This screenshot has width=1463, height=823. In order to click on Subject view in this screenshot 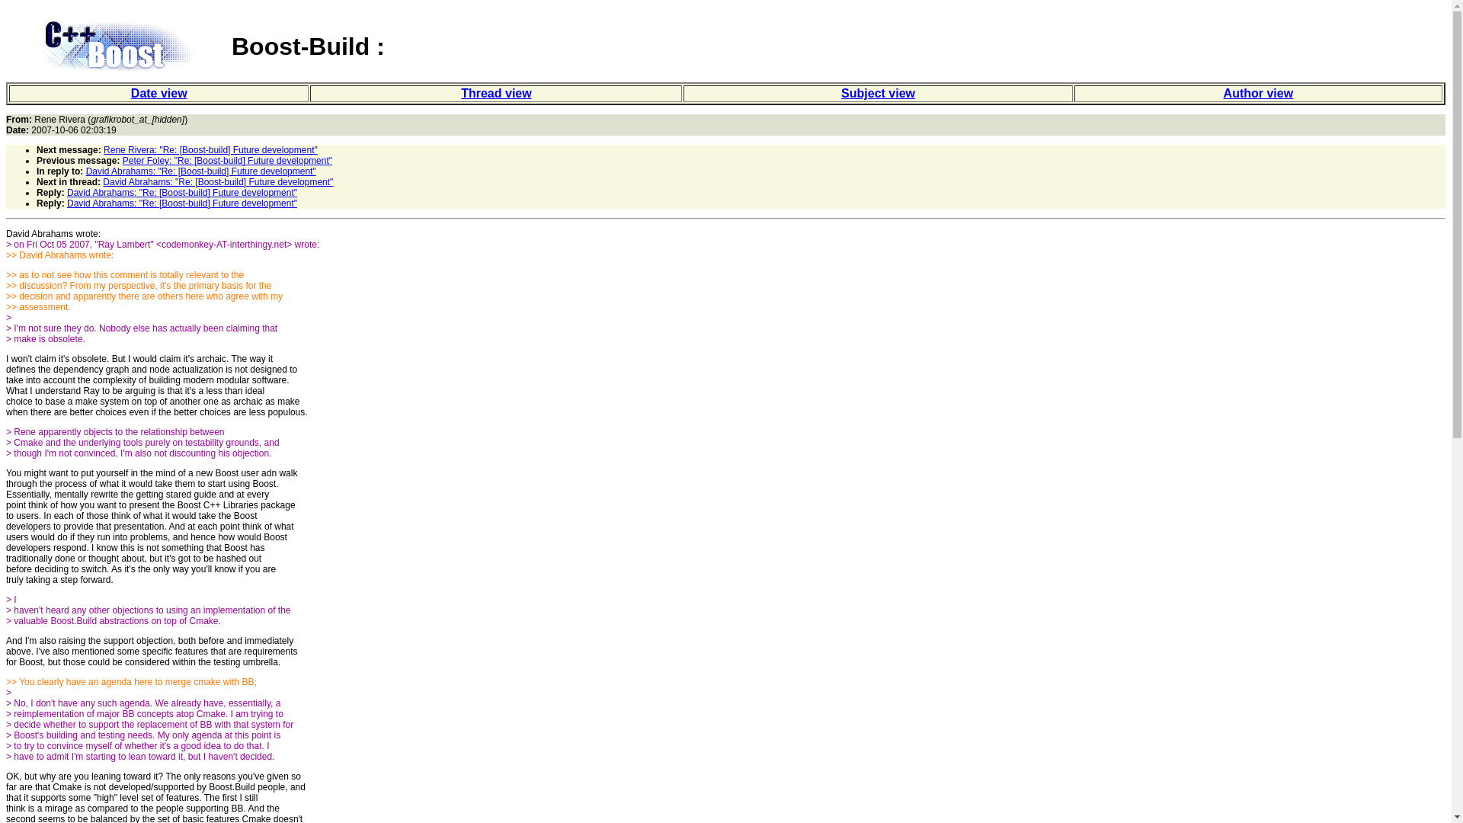, I will do `click(878, 93)`.